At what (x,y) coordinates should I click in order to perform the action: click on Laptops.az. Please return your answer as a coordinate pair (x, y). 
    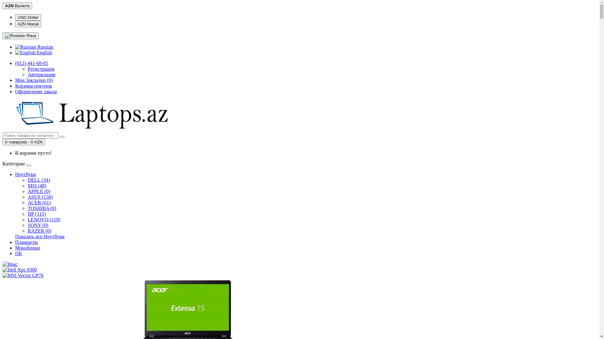
    Looking at the image, I should click on (105, 115).